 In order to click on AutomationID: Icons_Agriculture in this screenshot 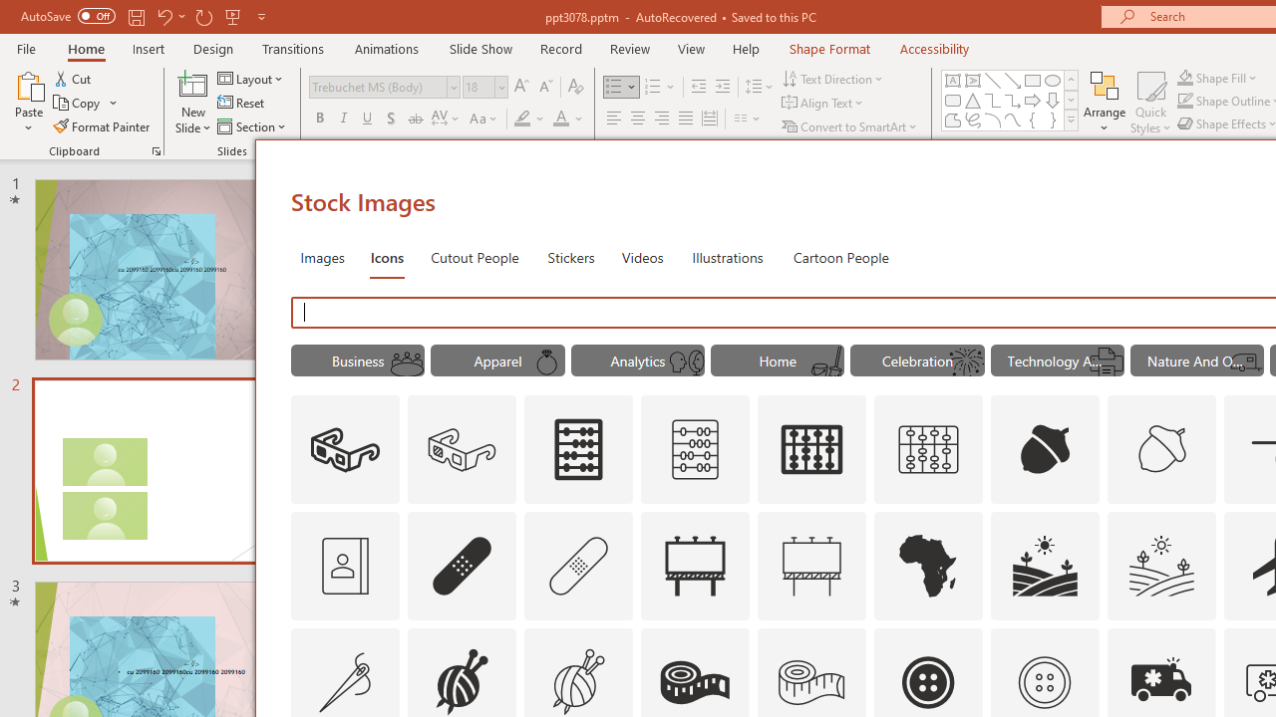, I will do `click(1045, 566)`.